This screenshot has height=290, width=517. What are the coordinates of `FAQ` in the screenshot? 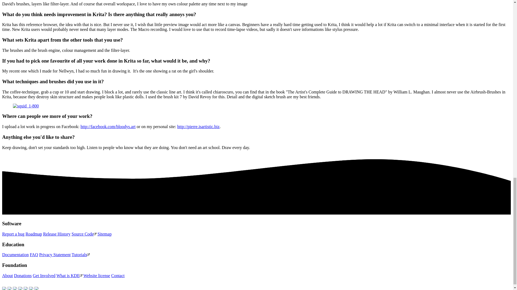 It's located at (34, 255).